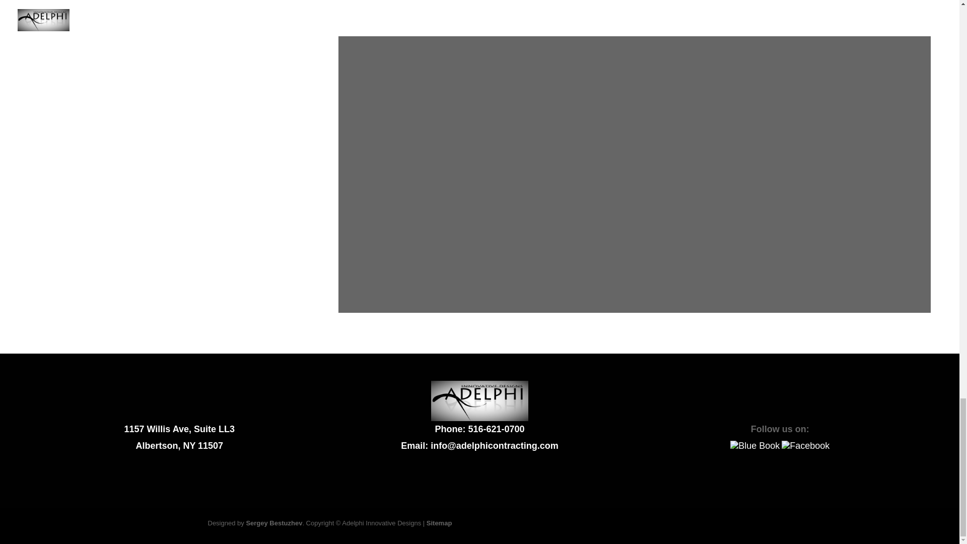 This screenshot has width=967, height=544. I want to click on Facebook, so click(805, 446).